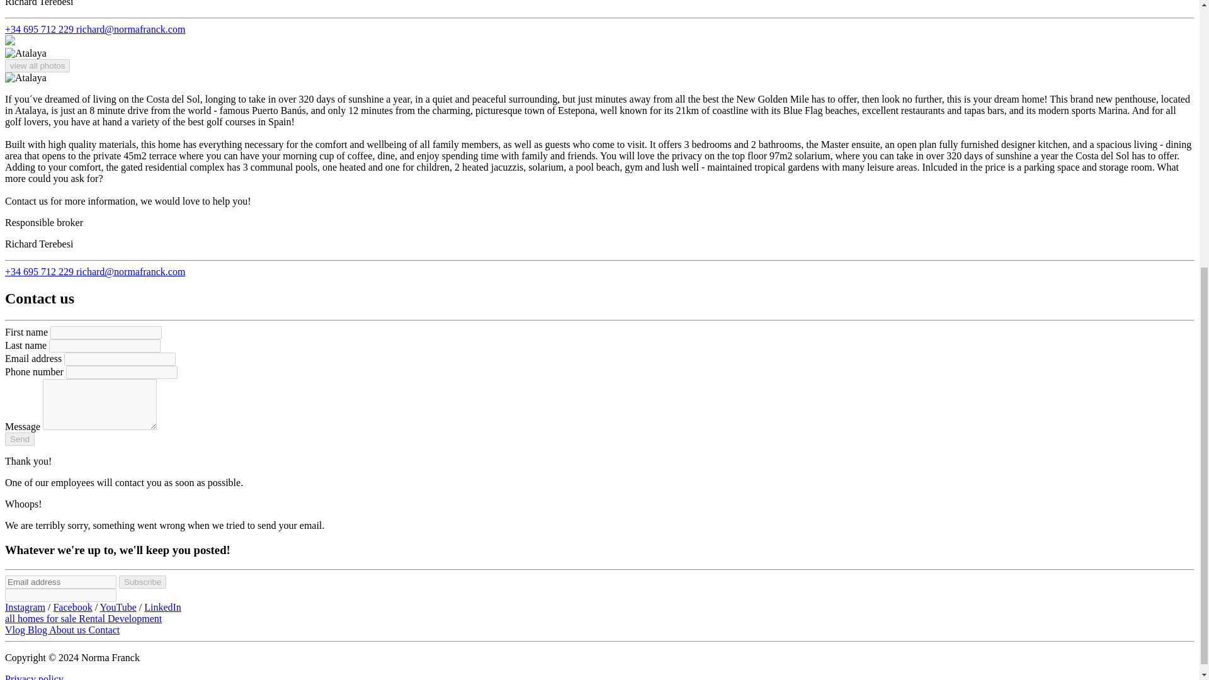 The image size is (1209, 680). What do you see at coordinates (20, 439) in the screenshot?
I see `Send` at bounding box center [20, 439].